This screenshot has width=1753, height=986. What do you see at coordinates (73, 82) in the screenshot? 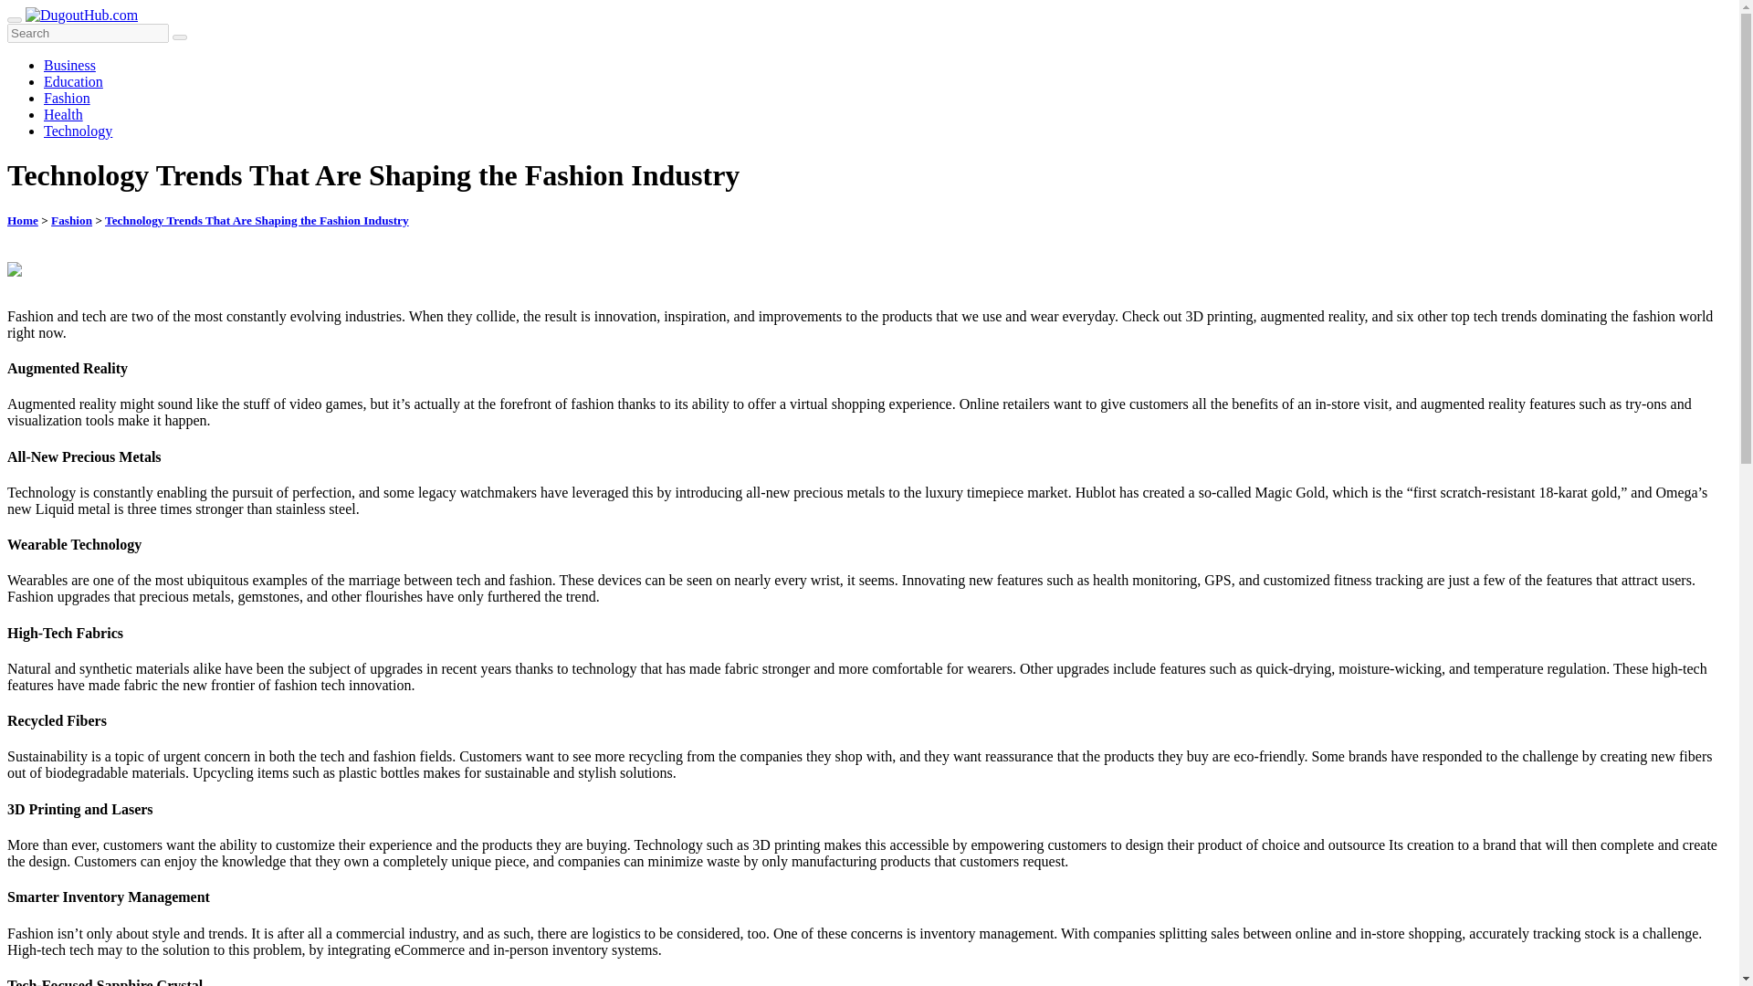
I see `Education` at bounding box center [73, 82].